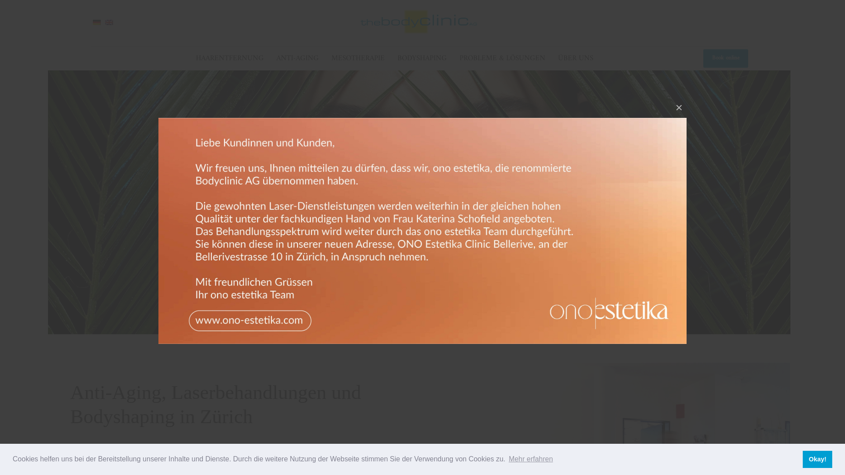 This screenshot has width=845, height=475. Describe the element at coordinates (298, 58) in the screenshot. I see `ANTI-AGING` at that location.